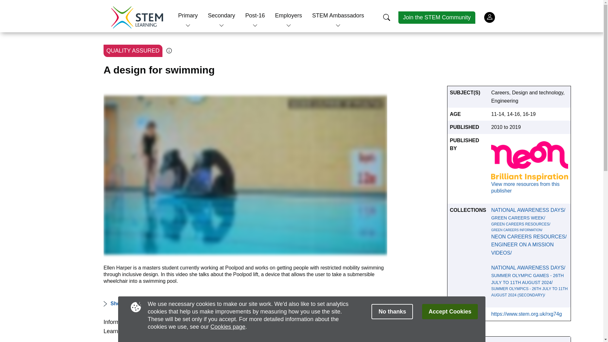 This screenshot has height=342, width=608. I want to click on STEM Ambassadors, so click(338, 15).